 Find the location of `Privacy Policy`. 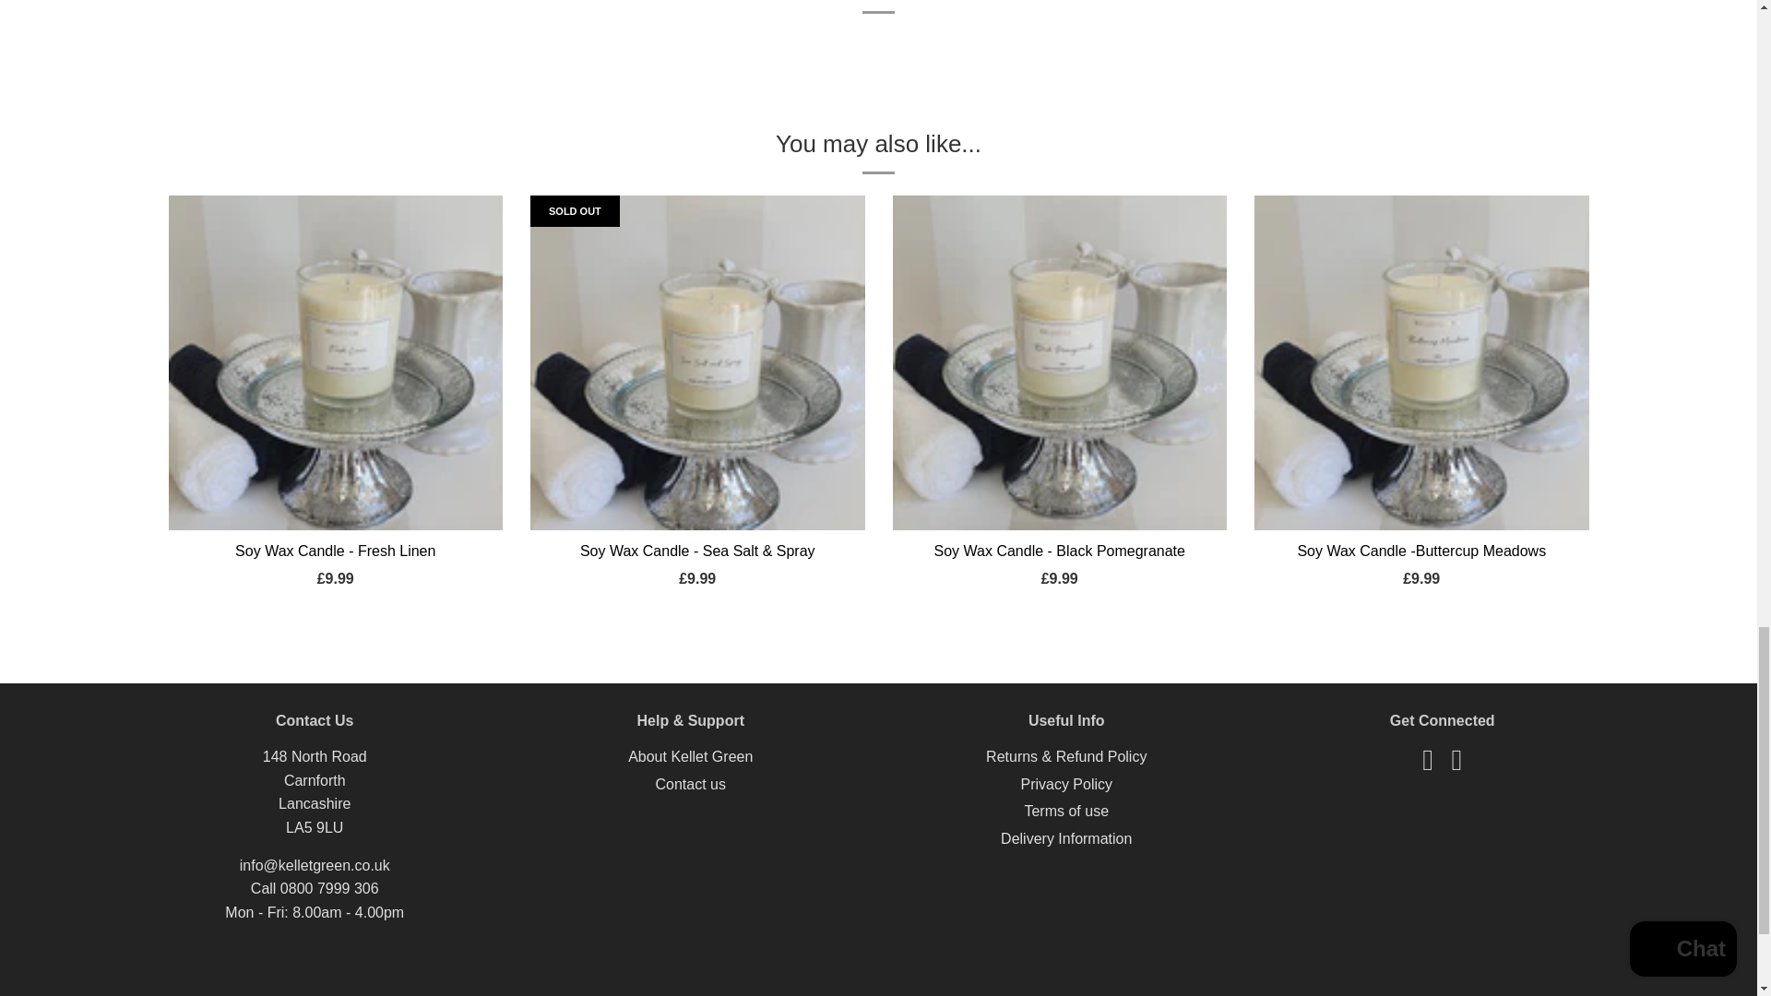

Privacy Policy is located at coordinates (1065, 784).